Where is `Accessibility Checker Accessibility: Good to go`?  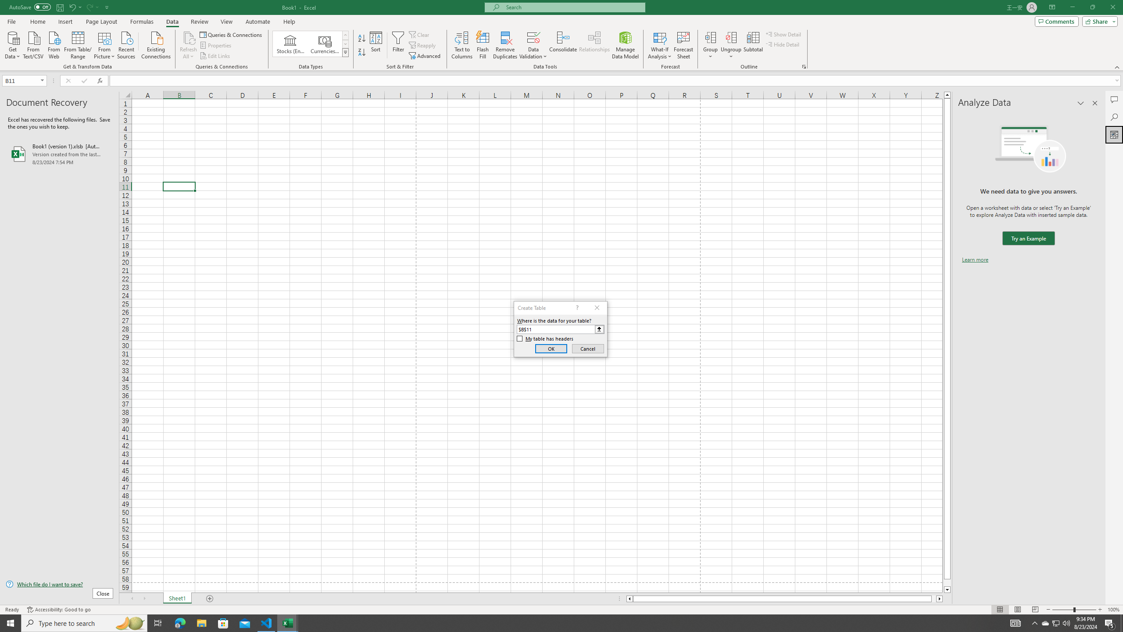
Accessibility Checker Accessibility: Good to go is located at coordinates (59, 610).